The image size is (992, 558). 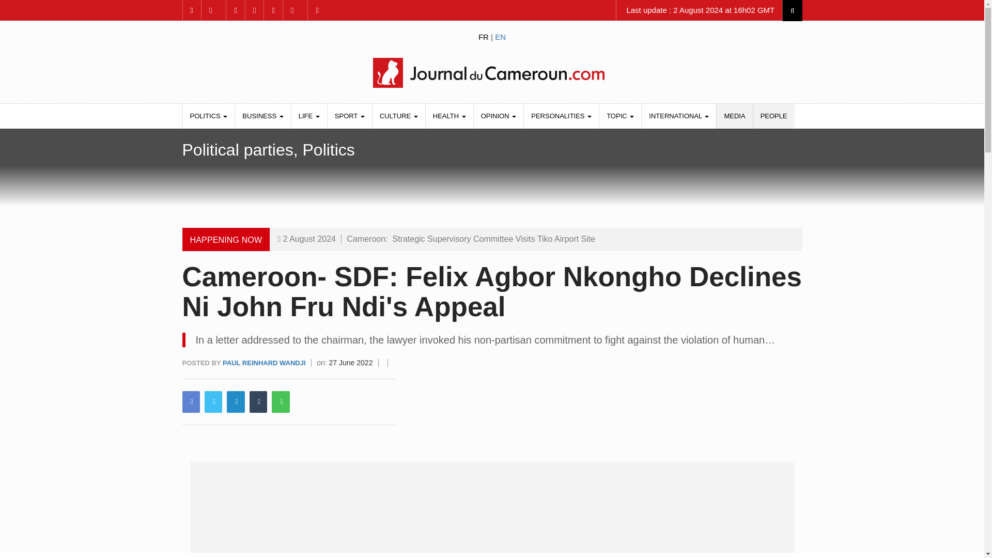 I want to click on EN, so click(x=500, y=36).